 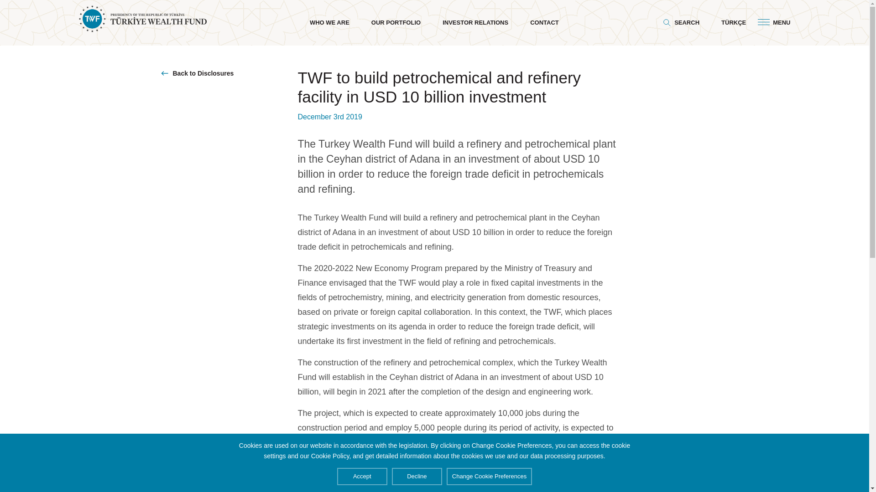 What do you see at coordinates (681, 22) in the screenshot?
I see `SEARCH` at bounding box center [681, 22].